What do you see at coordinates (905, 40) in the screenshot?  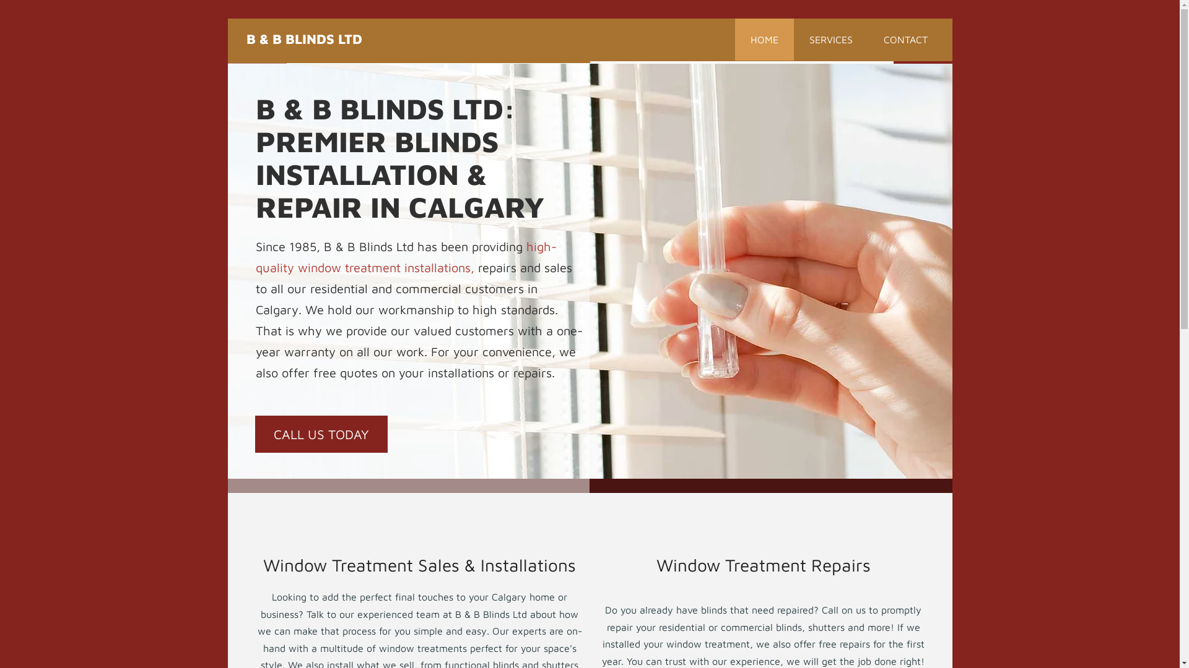 I see `CONTACT` at bounding box center [905, 40].